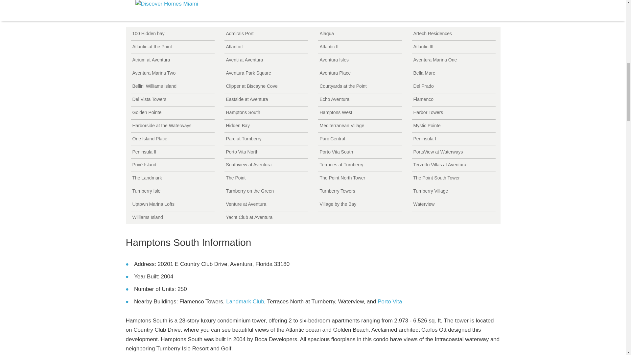 The image size is (631, 355). Describe the element at coordinates (266, 47) in the screenshot. I see `View Atlantic I` at that location.